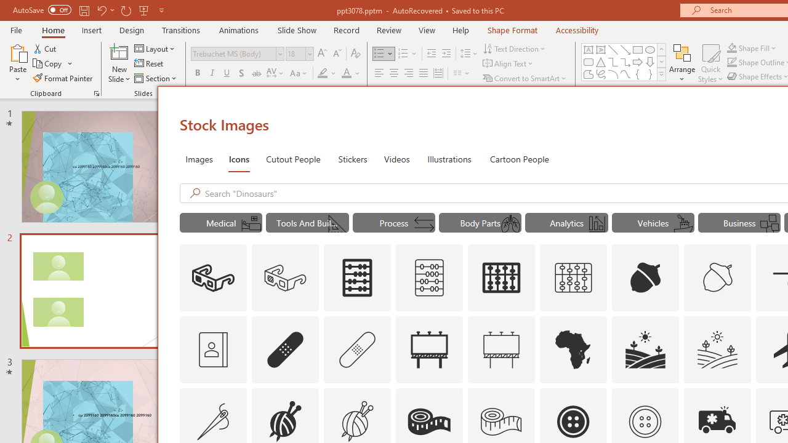  Describe the element at coordinates (731, 48) in the screenshot. I see `Shape Fill Dark Green, Accent 2` at that location.